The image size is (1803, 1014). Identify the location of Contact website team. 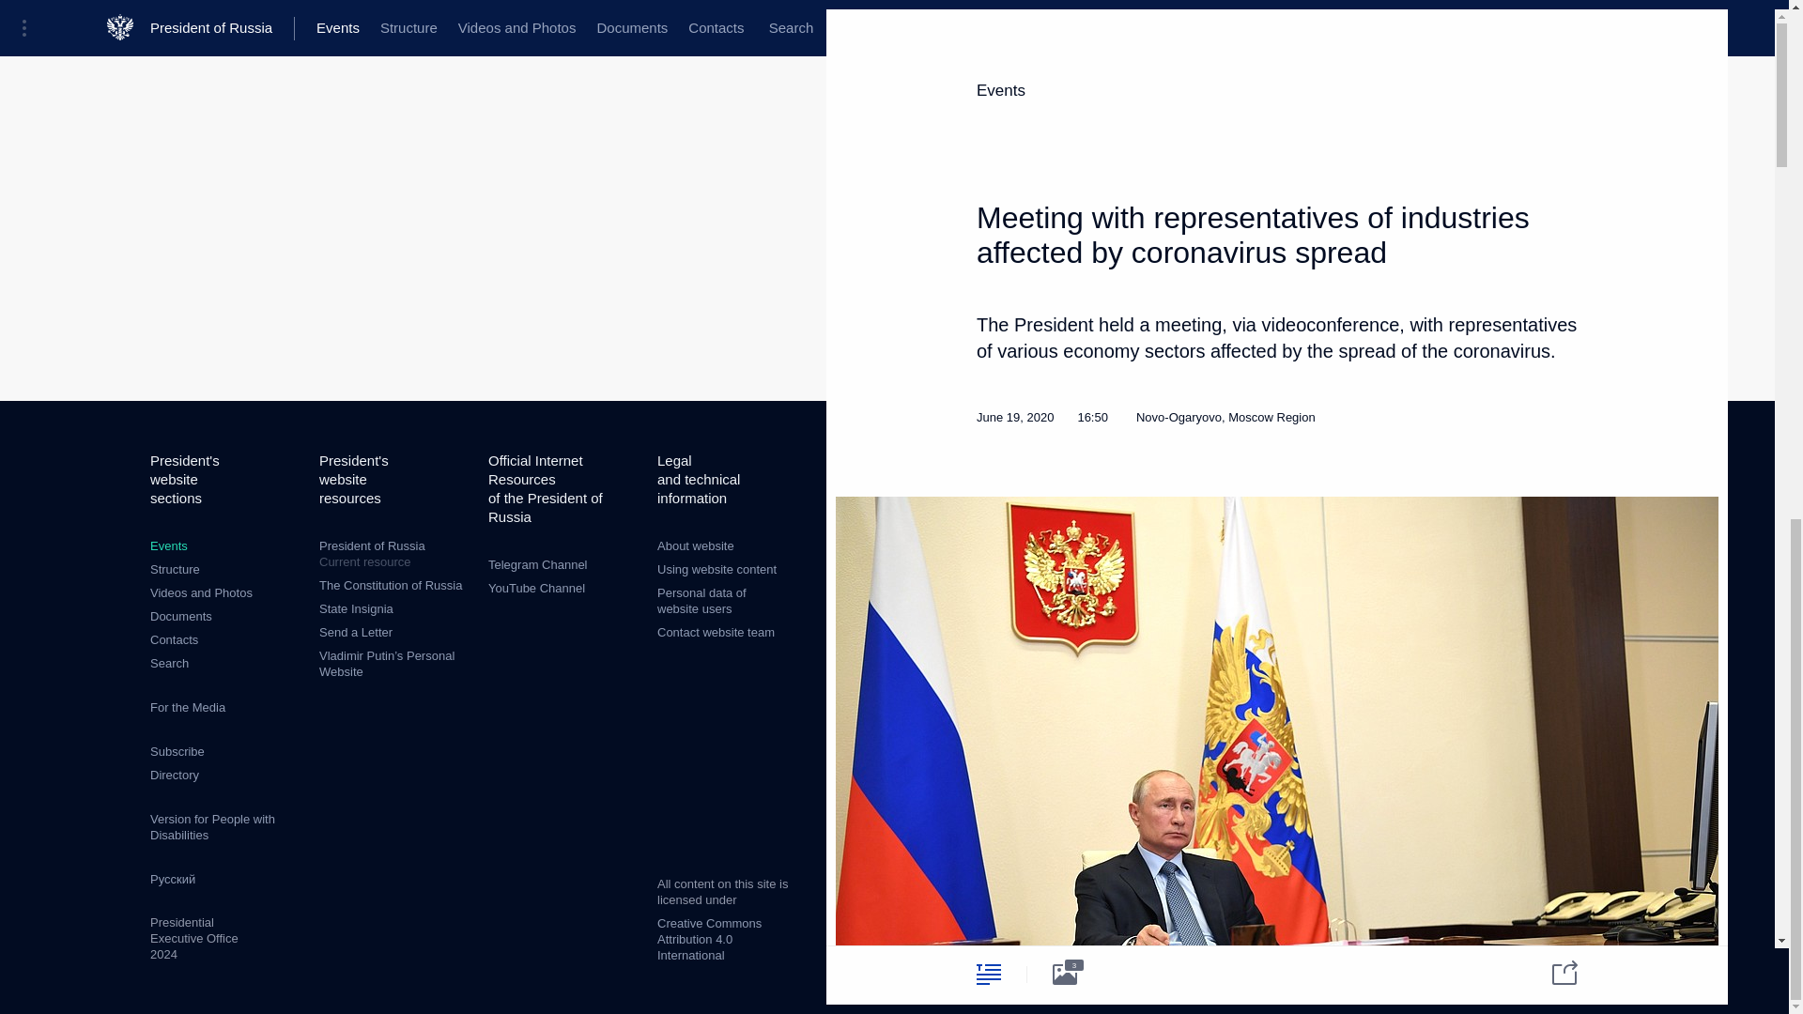
(716, 633).